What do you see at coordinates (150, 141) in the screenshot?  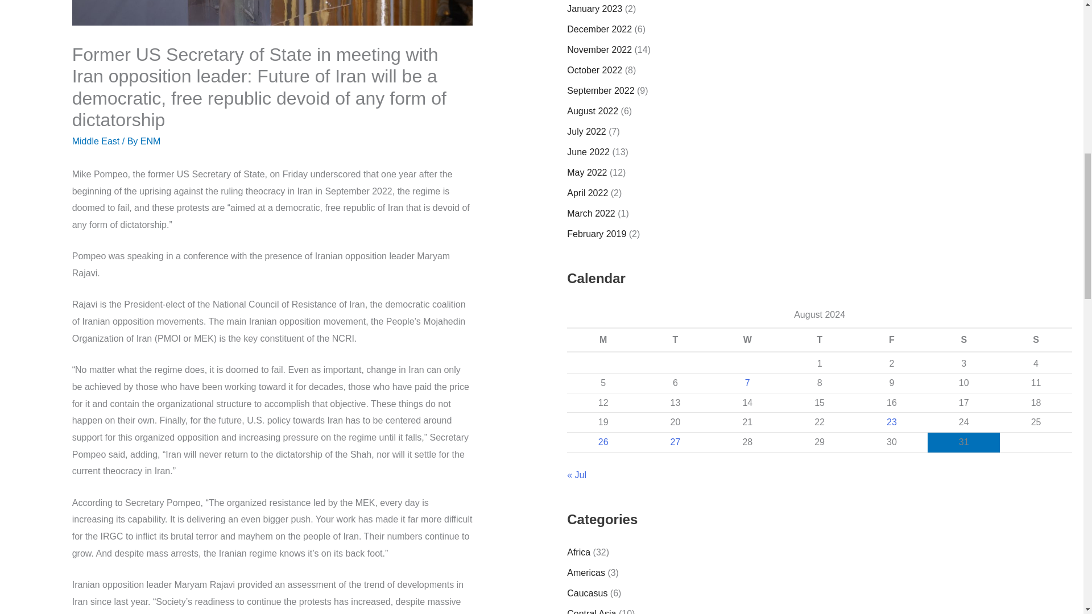 I see `ENM` at bounding box center [150, 141].